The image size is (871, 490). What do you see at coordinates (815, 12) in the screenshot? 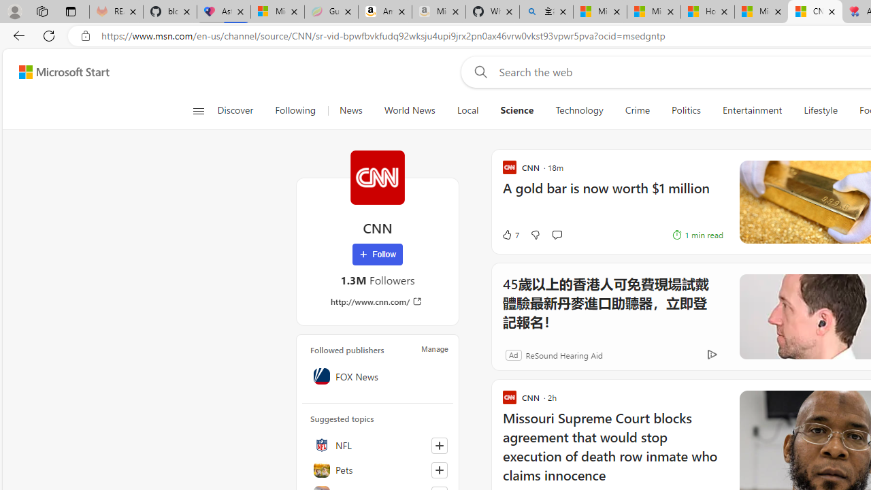
I see `CNN - MSN` at bounding box center [815, 12].